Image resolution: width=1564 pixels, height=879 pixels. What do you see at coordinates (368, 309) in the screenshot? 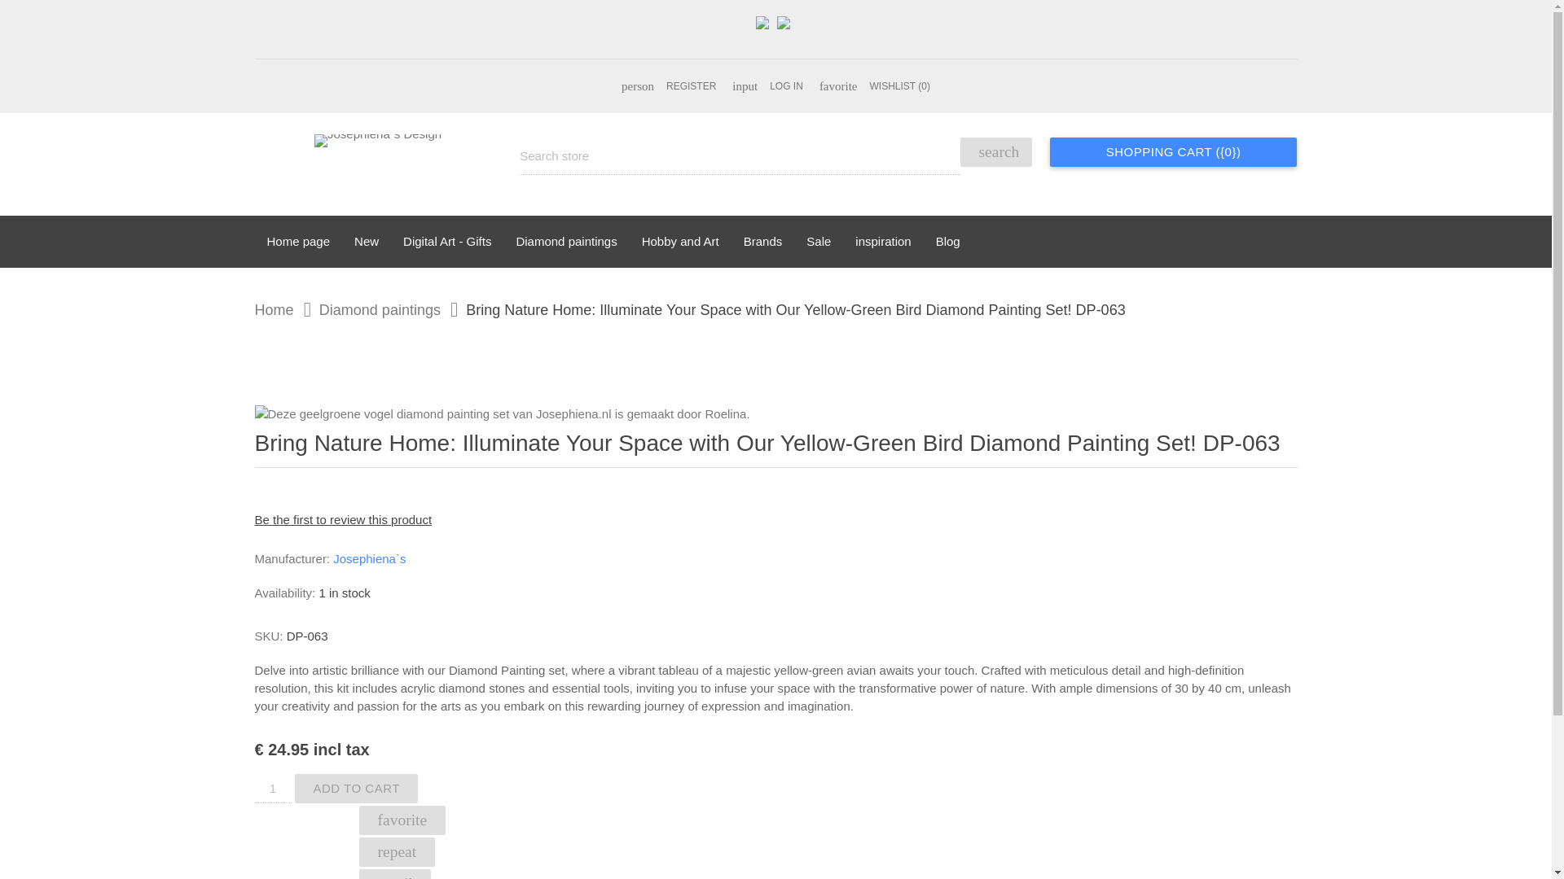
I see `Diamond paintings` at bounding box center [368, 309].